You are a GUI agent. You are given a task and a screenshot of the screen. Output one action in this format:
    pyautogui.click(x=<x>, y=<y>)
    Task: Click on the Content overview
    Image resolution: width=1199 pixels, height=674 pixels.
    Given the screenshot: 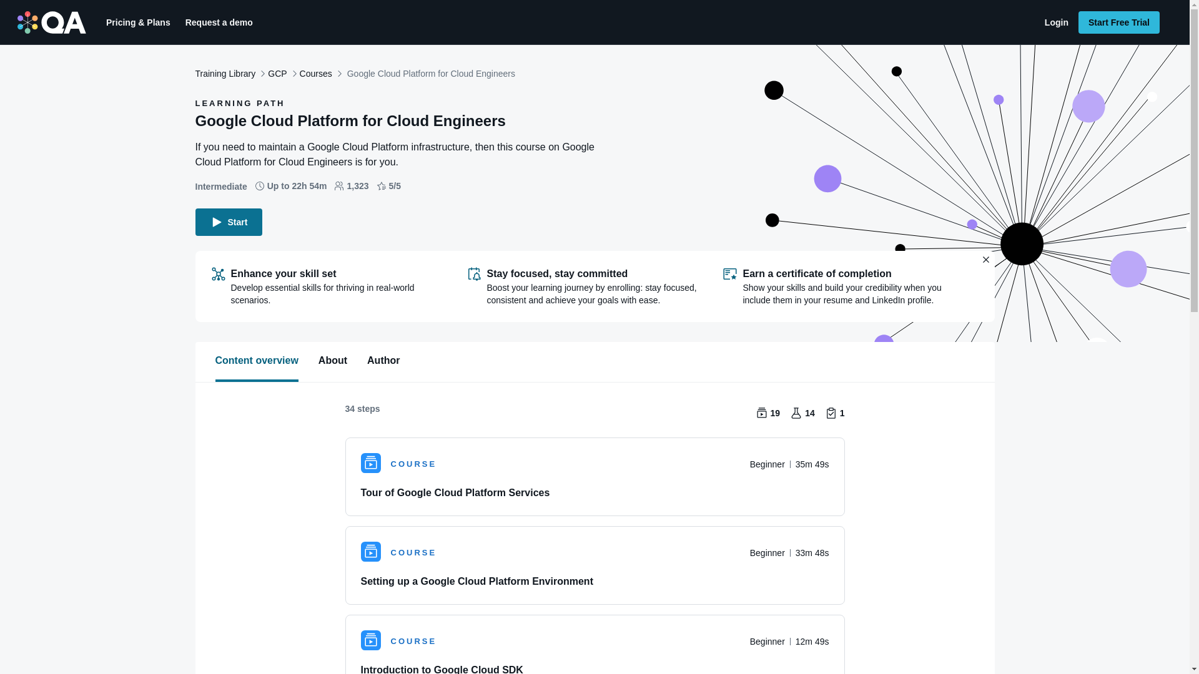 What is the action you would take?
    pyautogui.click(x=256, y=360)
    